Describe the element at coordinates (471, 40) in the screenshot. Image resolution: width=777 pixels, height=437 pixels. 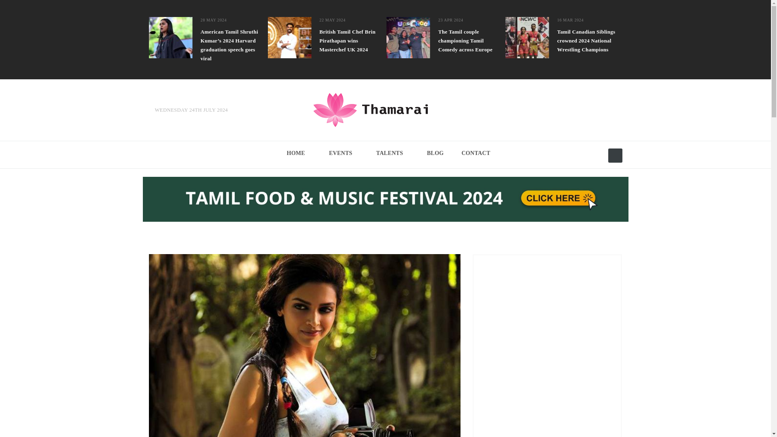
I see `The Tamil couple championing Tamil Comedy across Europe` at that location.